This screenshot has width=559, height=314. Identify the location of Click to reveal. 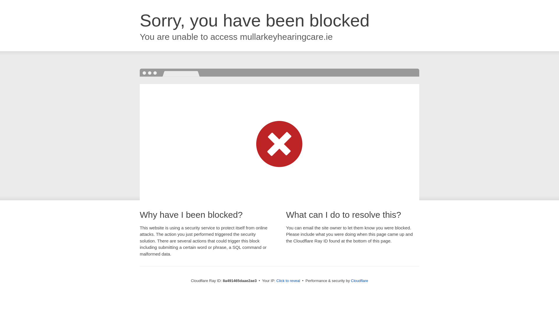
(288, 281).